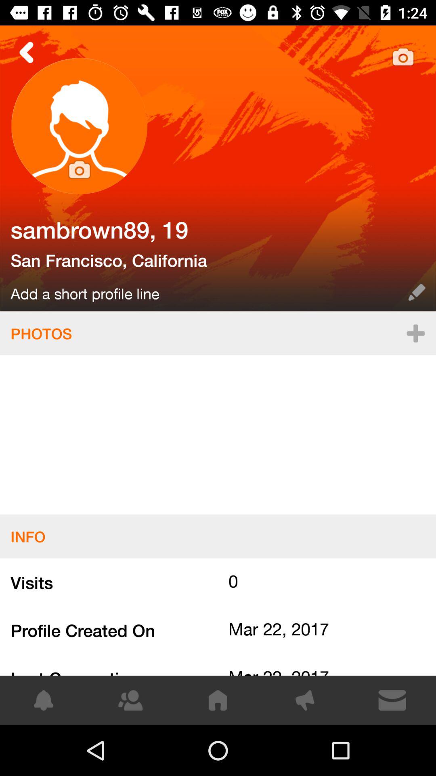 The image size is (436, 776). What do you see at coordinates (79, 126) in the screenshot?
I see `profile picture` at bounding box center [79, 126].